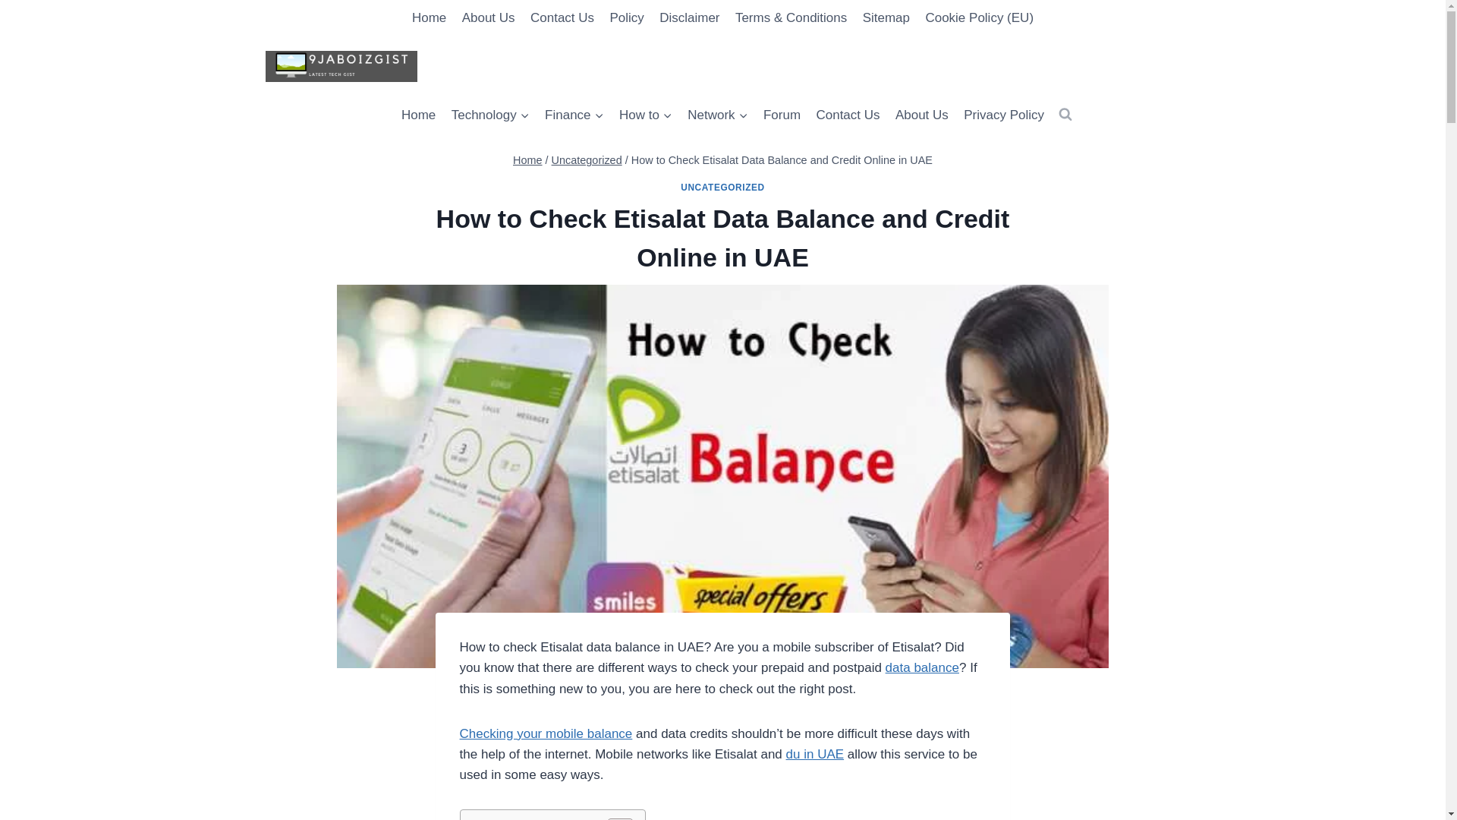  What do you see at coordinates (848, 115) in the screenshot?
I see `Contact Us` at bounding box center [848, 115].